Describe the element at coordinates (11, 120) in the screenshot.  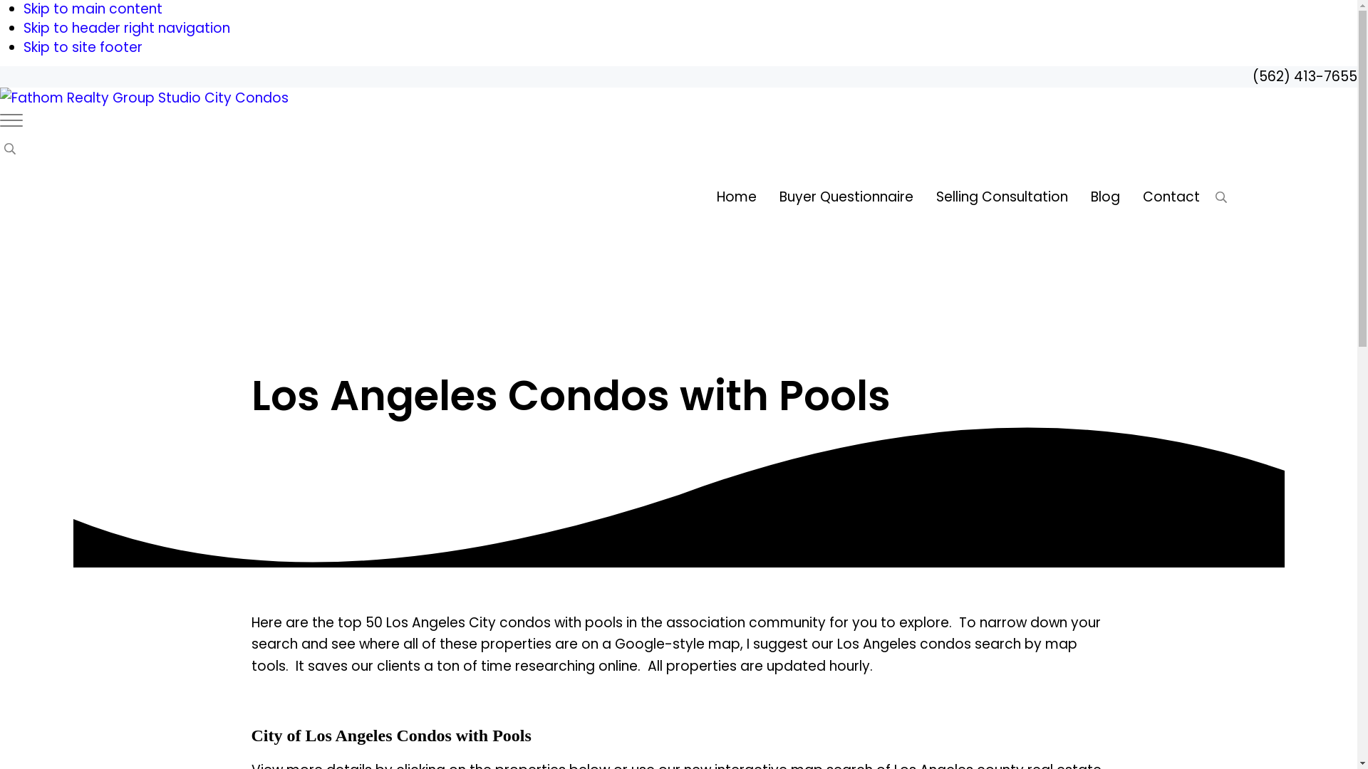
I see `Menu` at that location.